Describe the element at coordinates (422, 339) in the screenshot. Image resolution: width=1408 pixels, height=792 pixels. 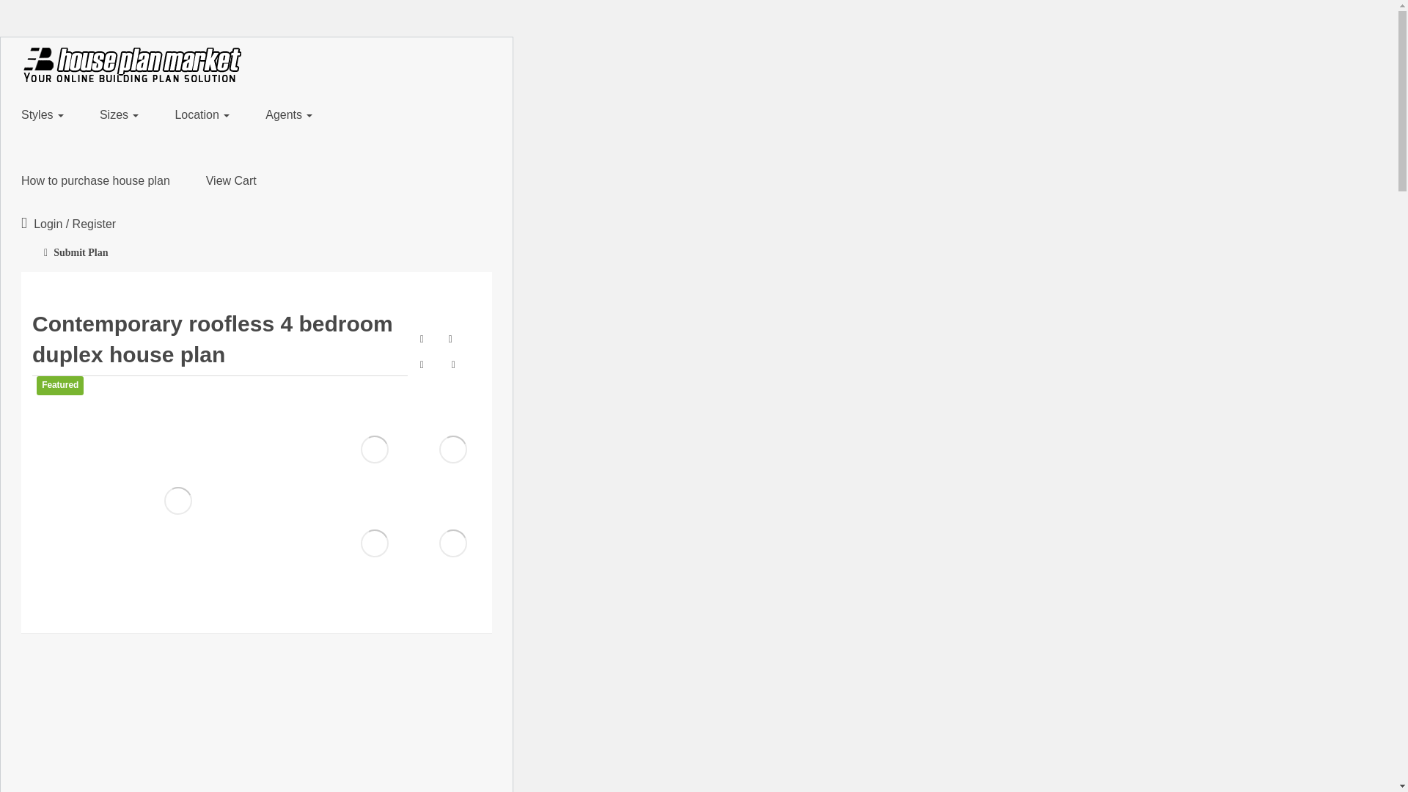
I see `Add Compare` at that location.